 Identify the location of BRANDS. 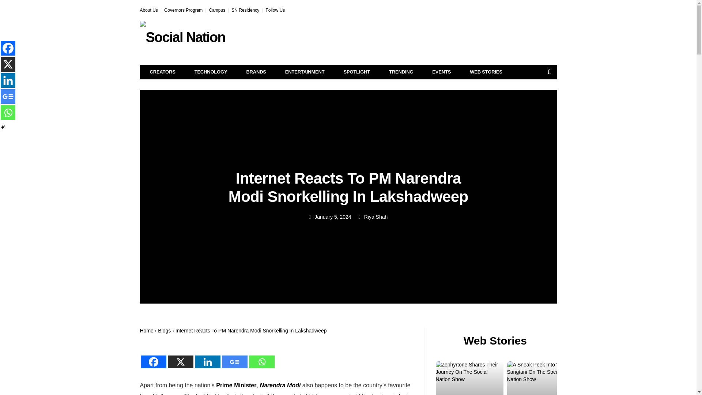
(256, 72).